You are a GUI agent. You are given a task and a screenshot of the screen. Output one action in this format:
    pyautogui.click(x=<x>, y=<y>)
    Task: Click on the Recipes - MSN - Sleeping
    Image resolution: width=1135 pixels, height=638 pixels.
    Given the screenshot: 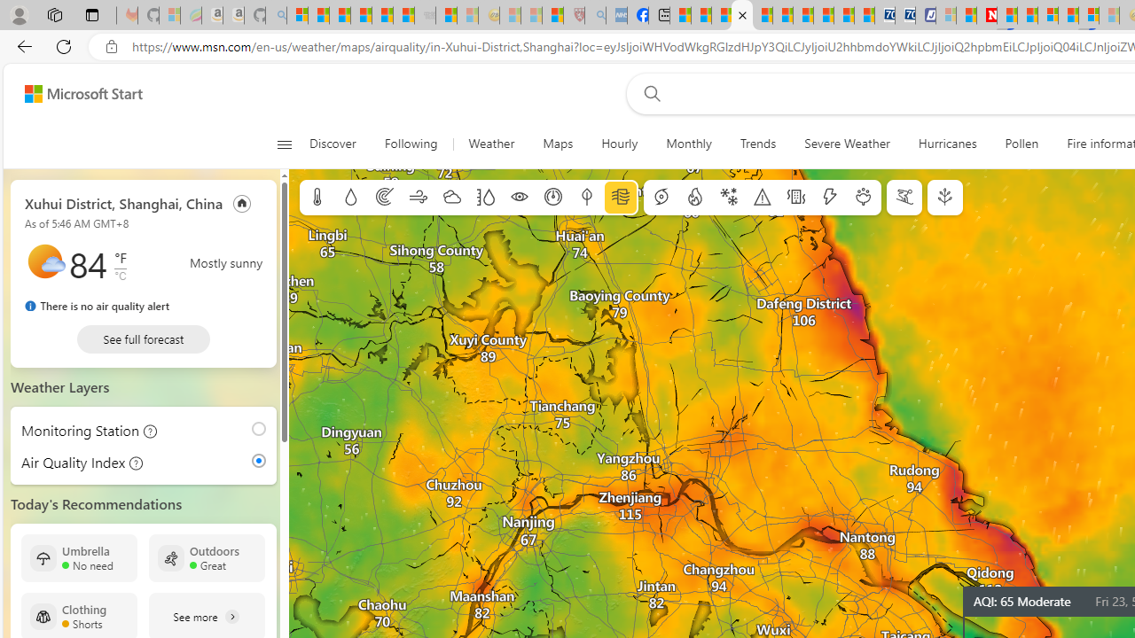 What is the action you would take?
    pyautogui.click(x=511, y=16)
    